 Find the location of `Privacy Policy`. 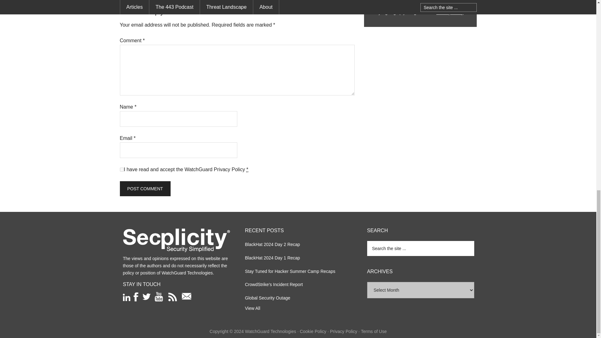

Privacy Policy is located at coordinates (229, 169).